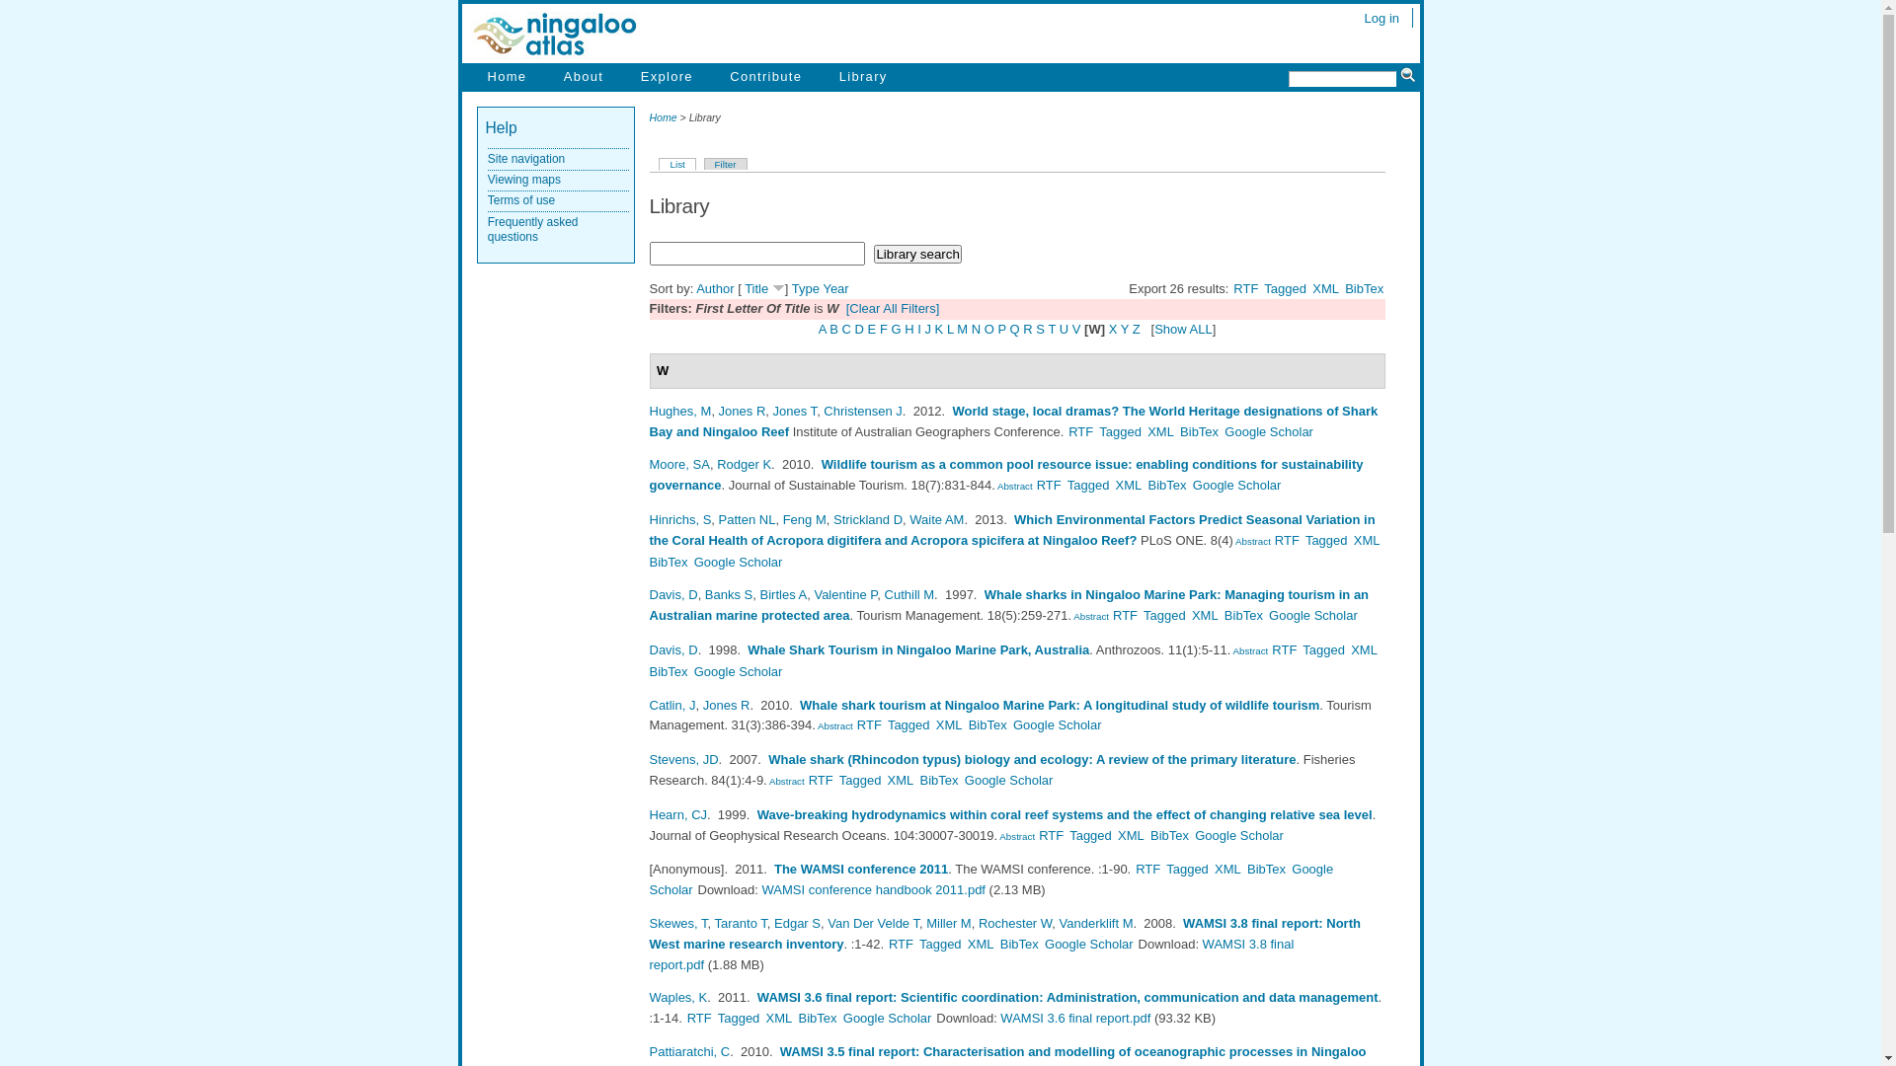  I want to click on Type, so click(806, 288).